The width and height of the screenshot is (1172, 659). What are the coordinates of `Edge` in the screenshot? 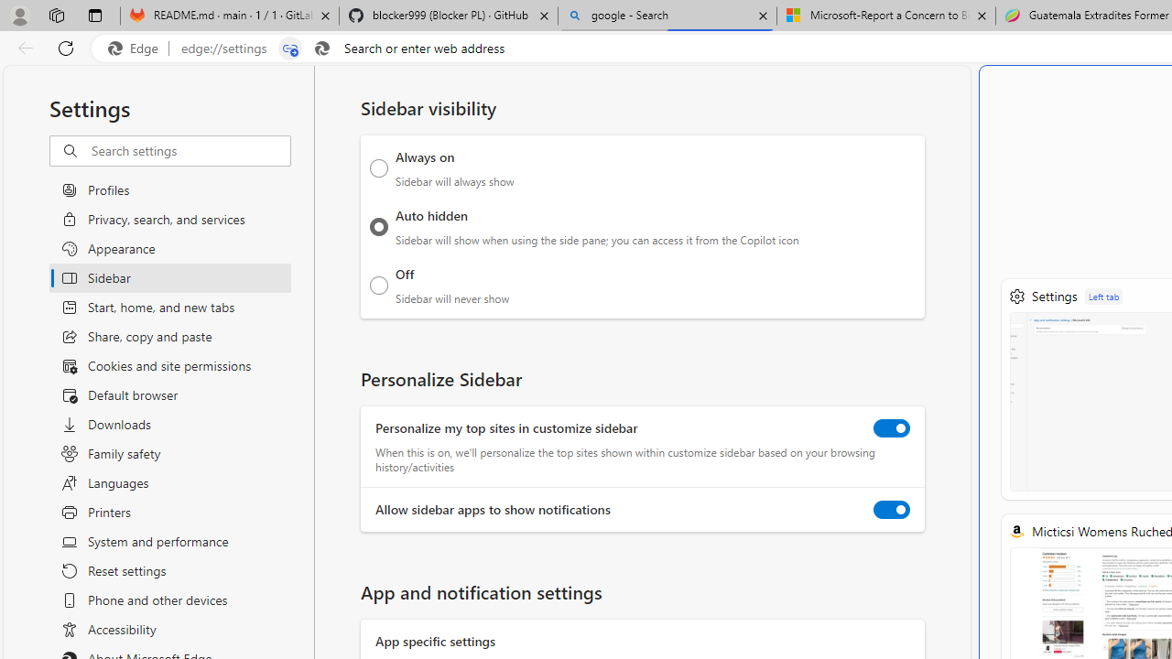 It's located at (137, 49).